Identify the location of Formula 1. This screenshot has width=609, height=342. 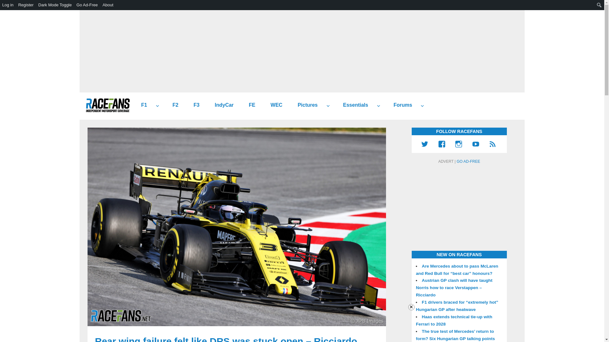
(141, 105).